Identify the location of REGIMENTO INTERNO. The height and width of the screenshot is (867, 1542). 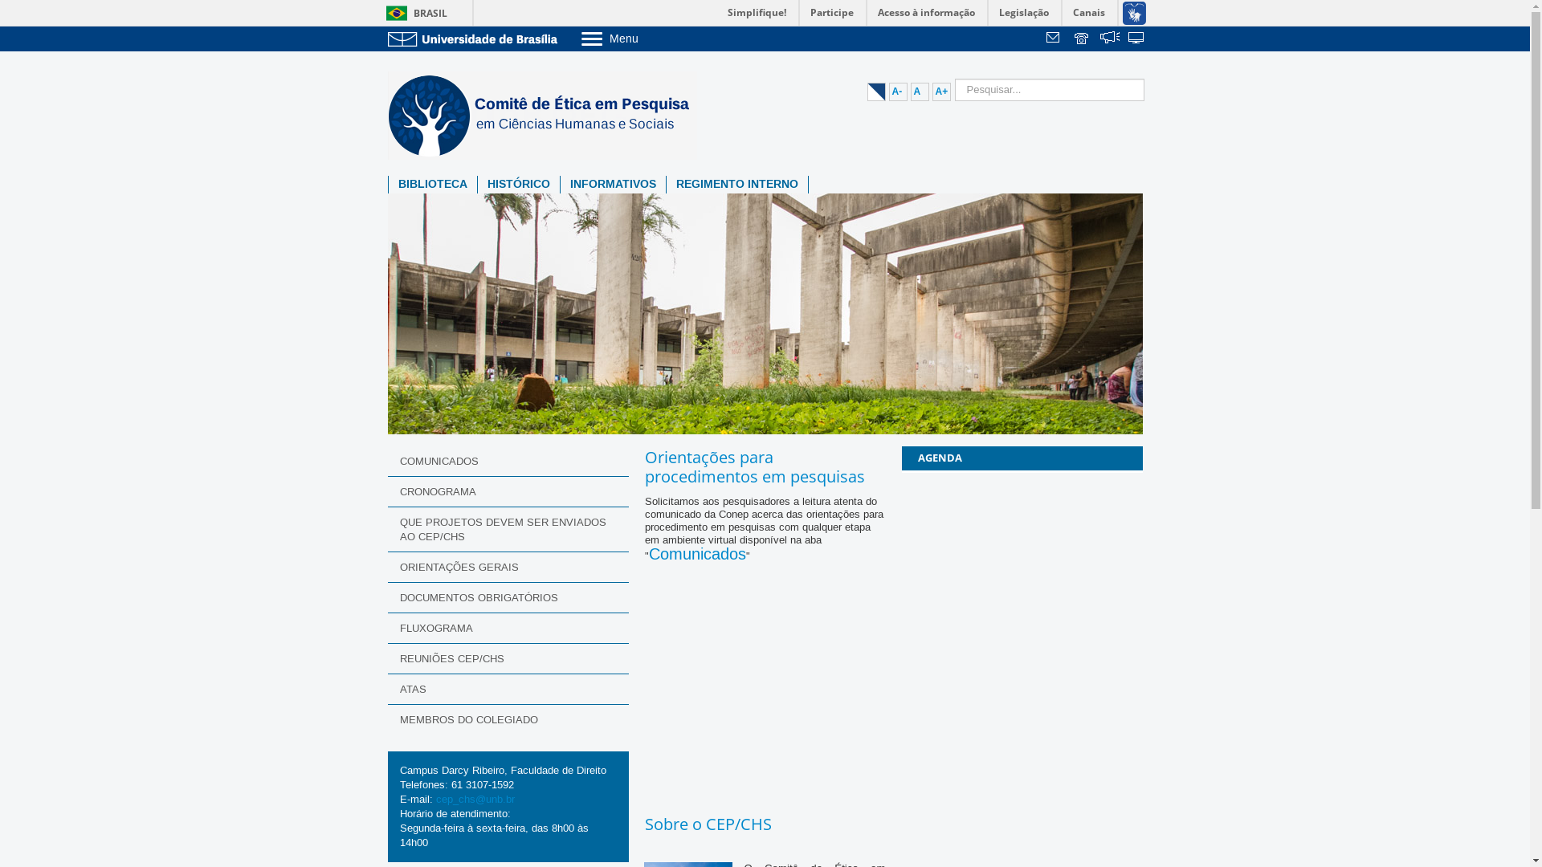
(737, 185).